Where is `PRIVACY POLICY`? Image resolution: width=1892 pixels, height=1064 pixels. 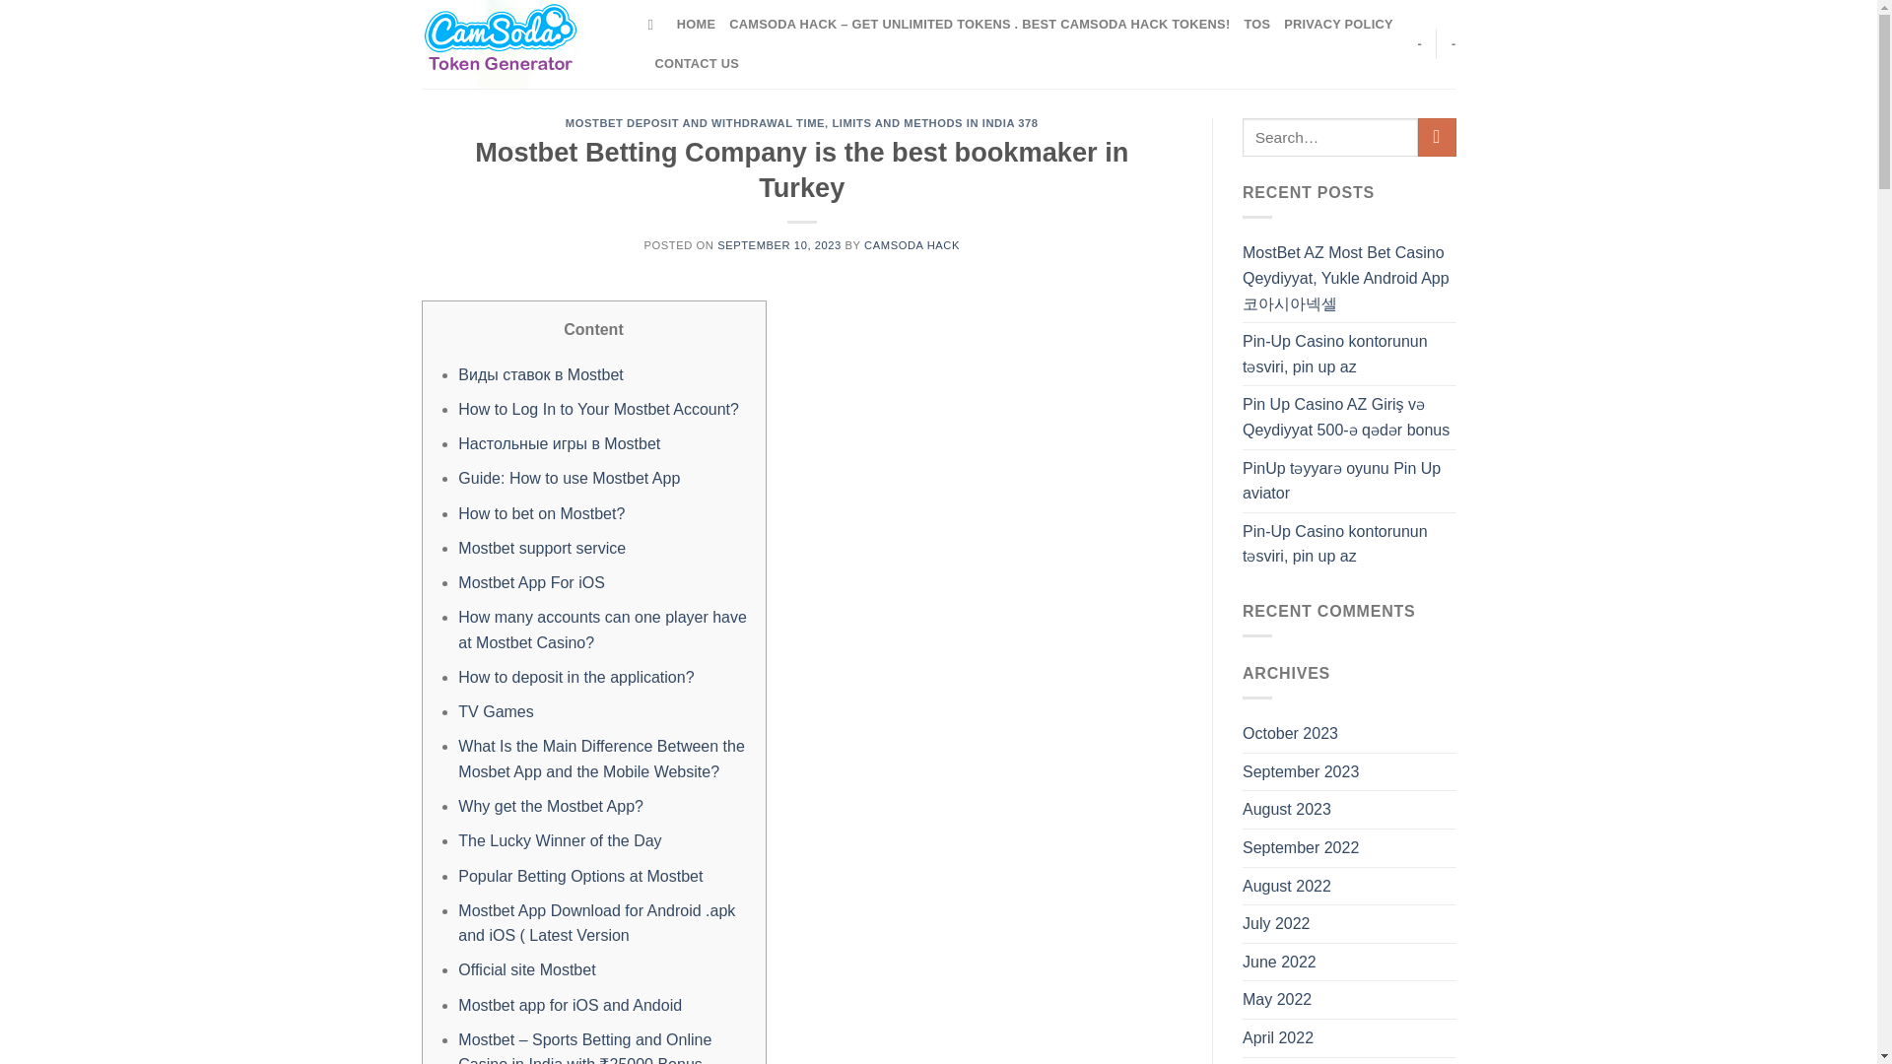 PRIVACY POLICY is located at coordinates (1338, 25).